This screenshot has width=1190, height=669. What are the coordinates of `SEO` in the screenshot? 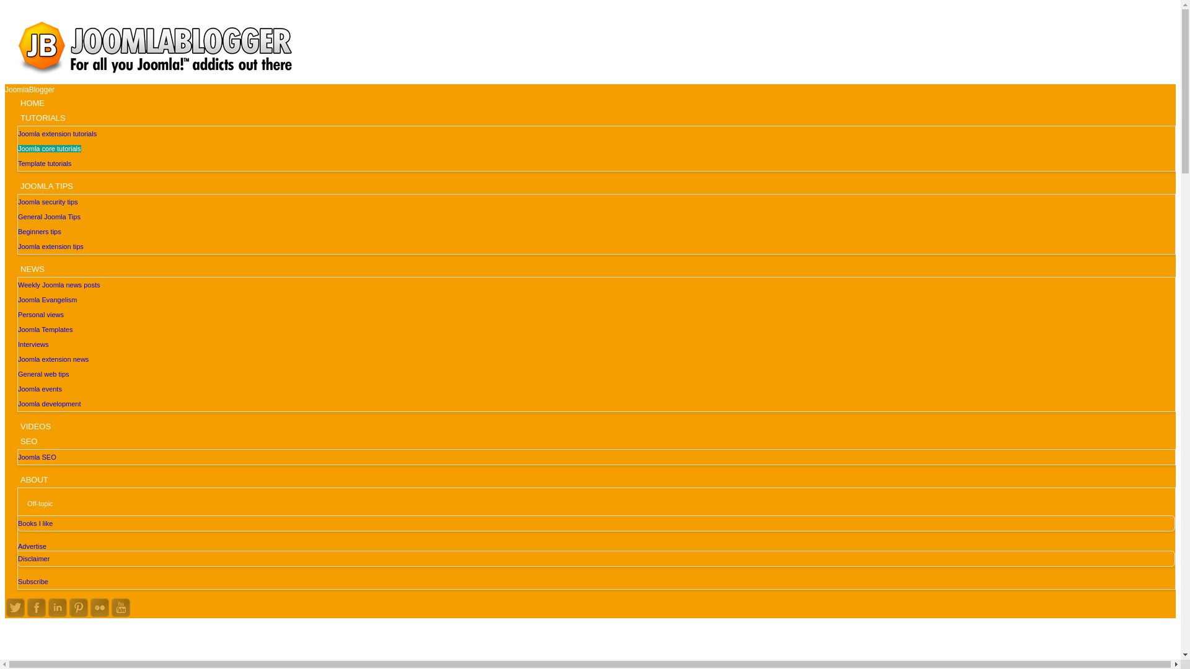 It's located at (29, 440).